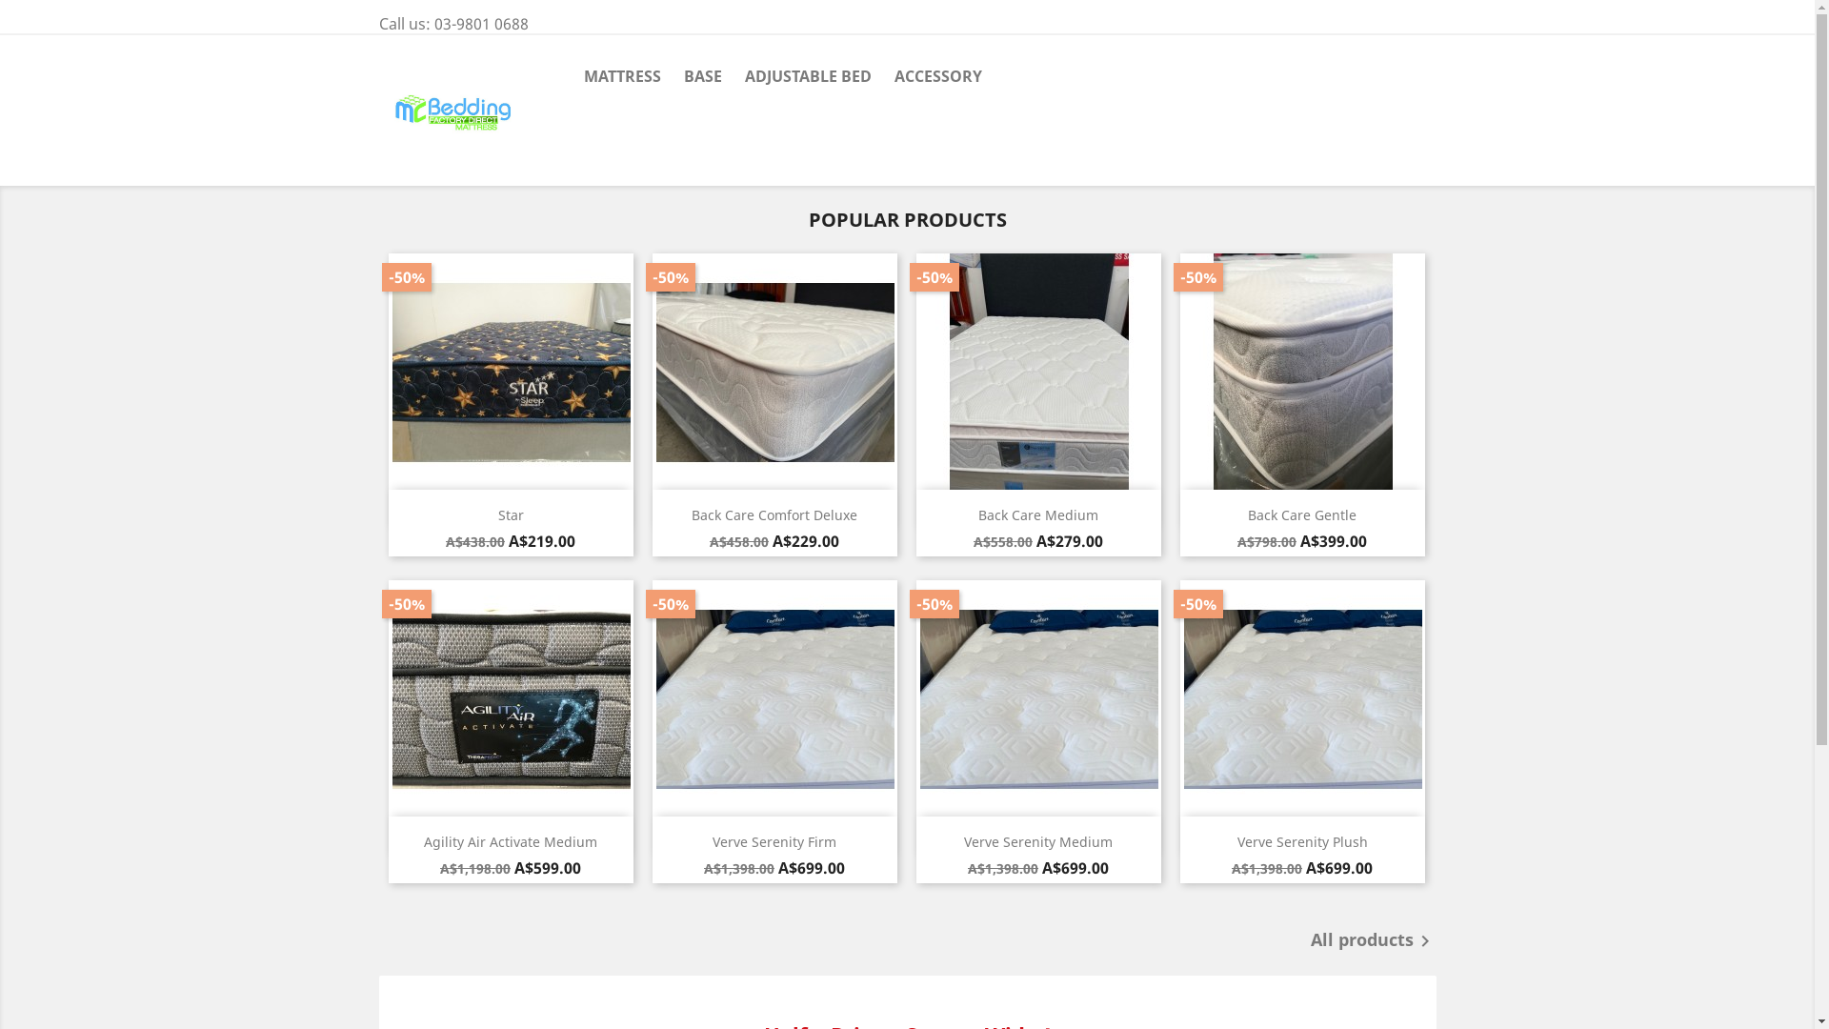  I want to click on Verve Serenity Firm, so click(774, 842).